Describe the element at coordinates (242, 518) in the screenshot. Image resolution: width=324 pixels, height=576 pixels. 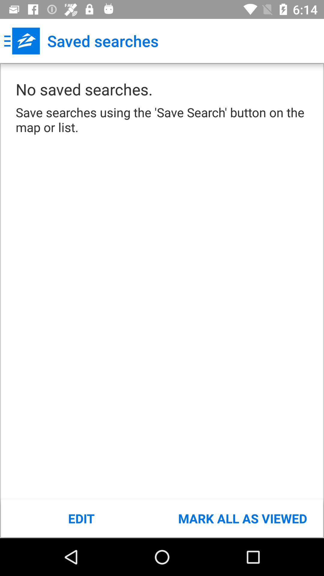
I see `click the icon to the right of edit item` at that location.